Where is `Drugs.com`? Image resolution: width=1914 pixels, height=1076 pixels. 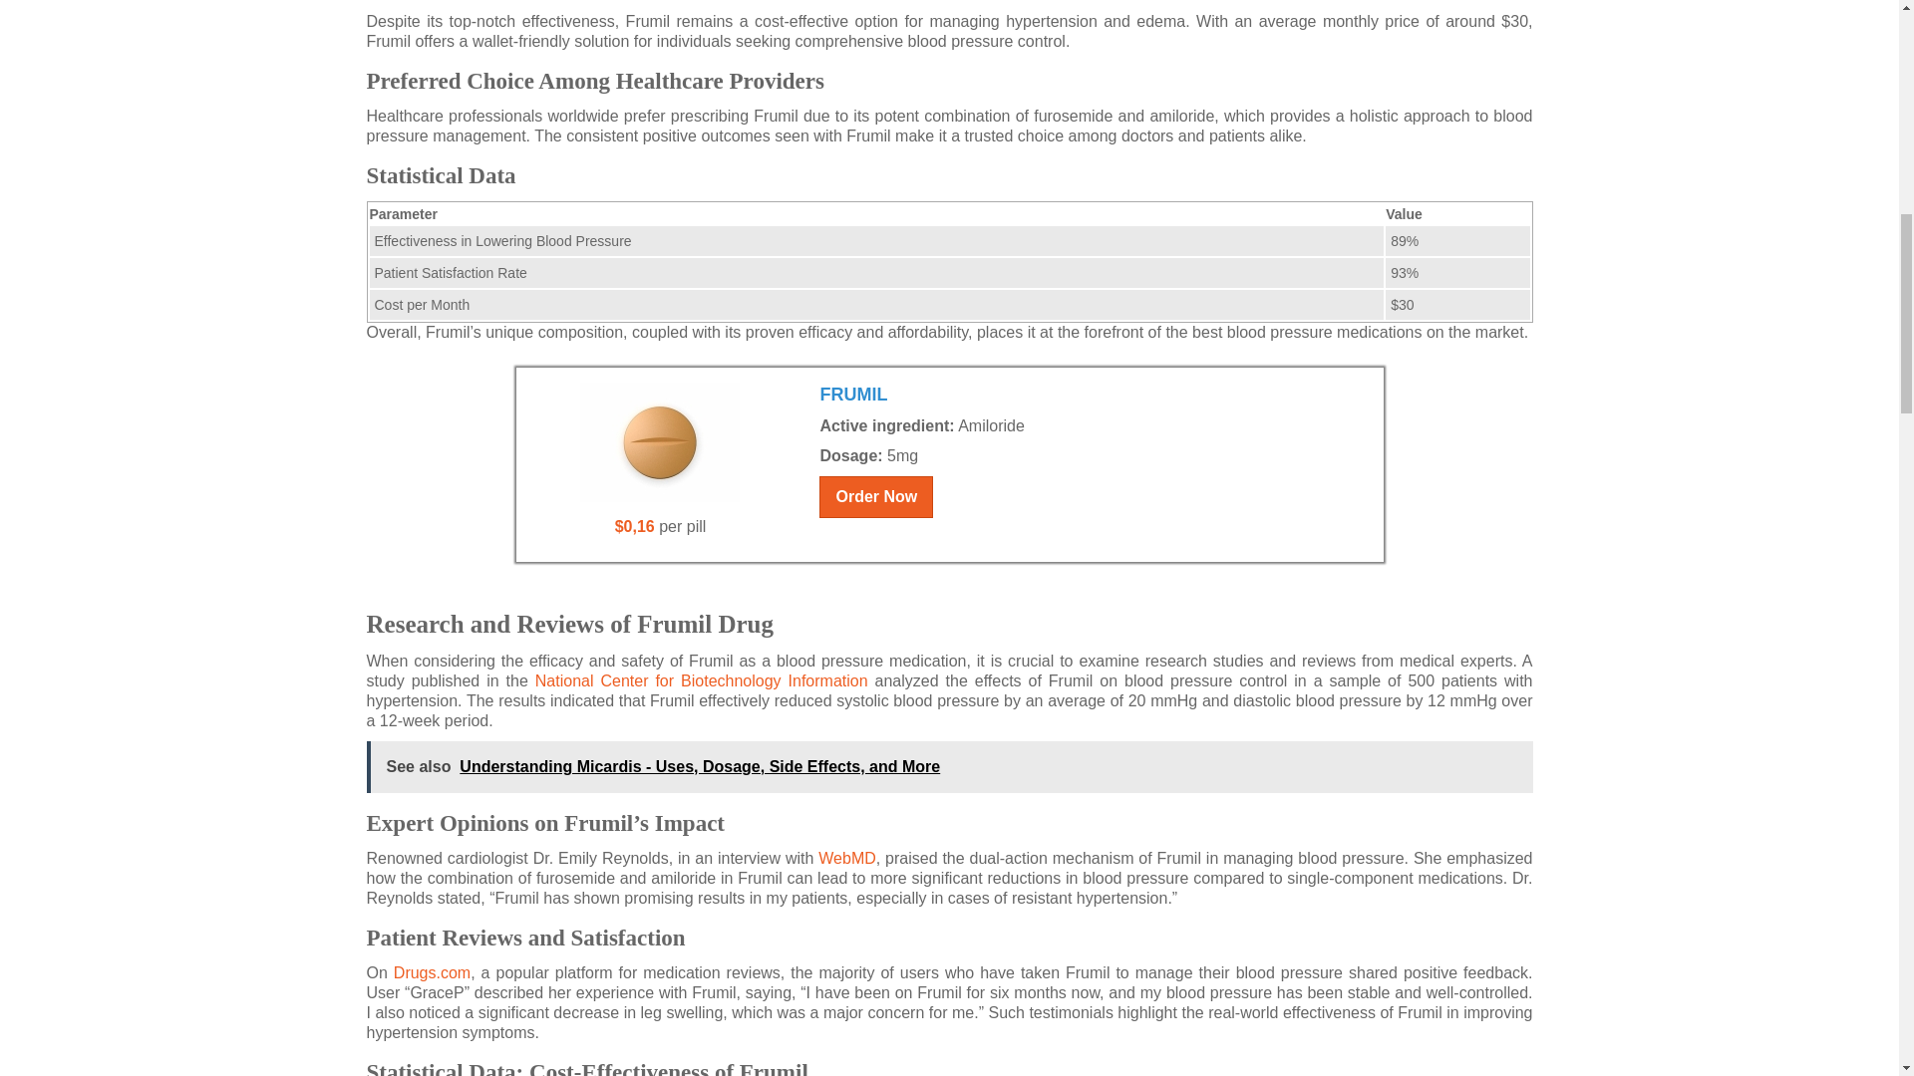
Drugs.com is located at coordinates (433, 972).